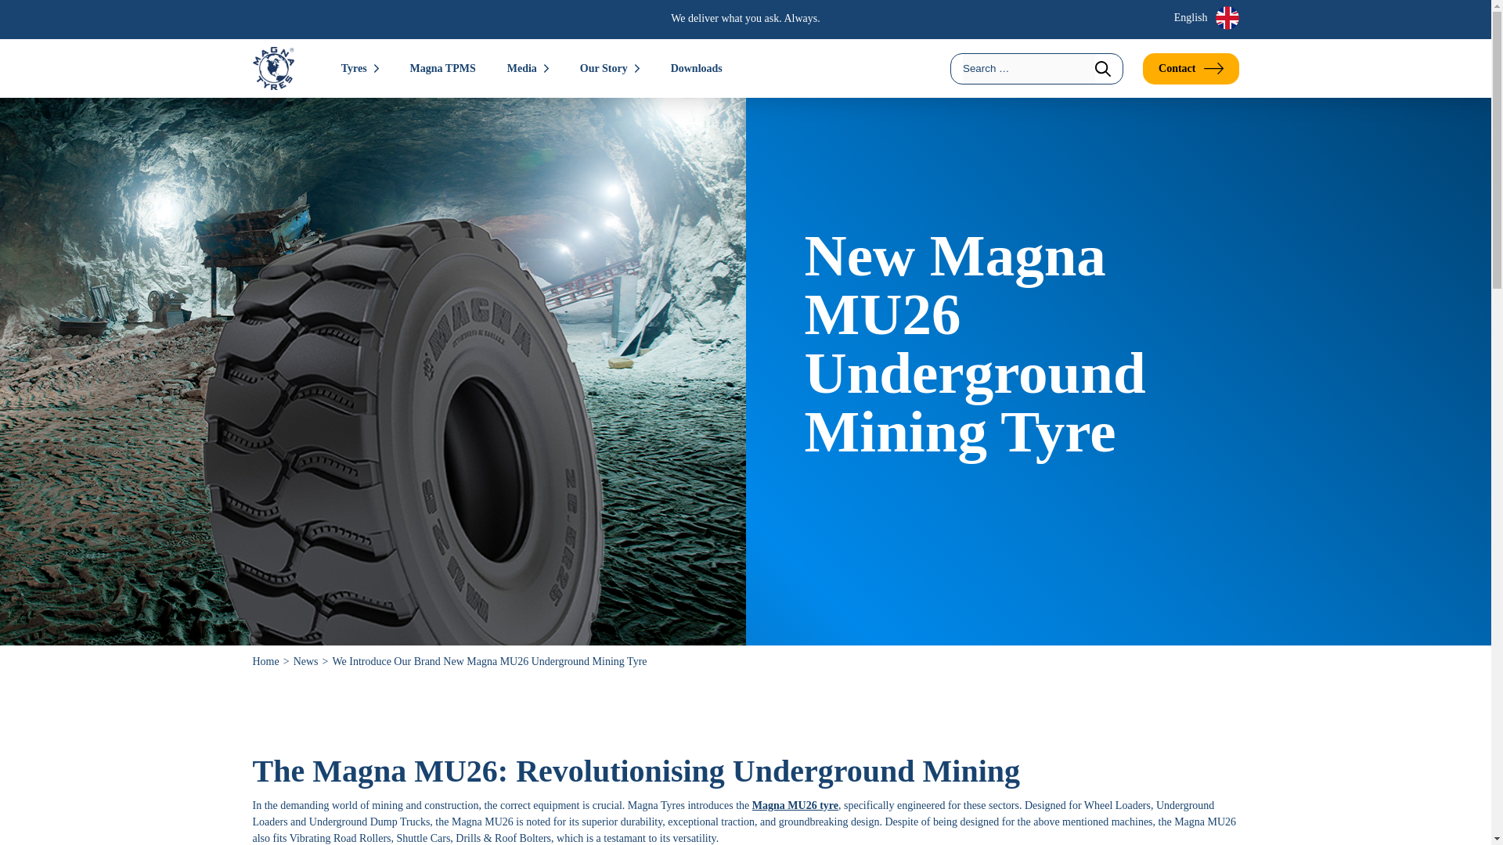 The width and height of the screenshot is (1503, 845). Describe the element at coordinates (272, 662) in the screenshot. I see `Home` at that location.